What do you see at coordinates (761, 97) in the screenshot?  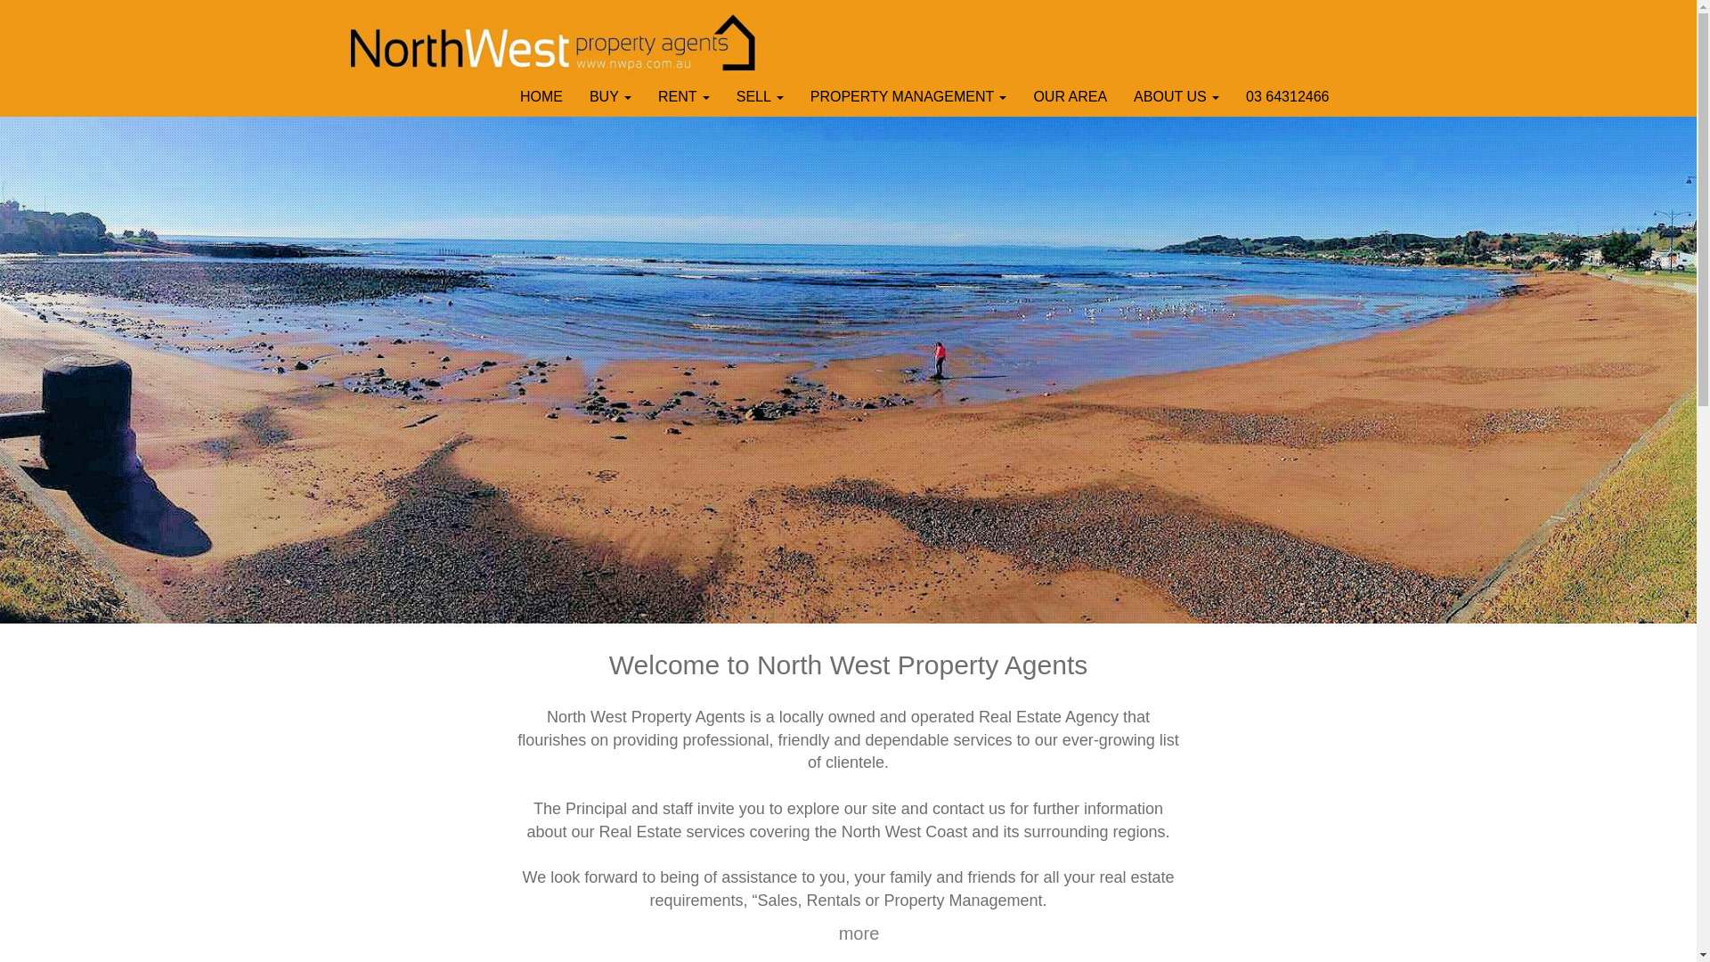 I see `SELL` at bounding box center [761, 97].